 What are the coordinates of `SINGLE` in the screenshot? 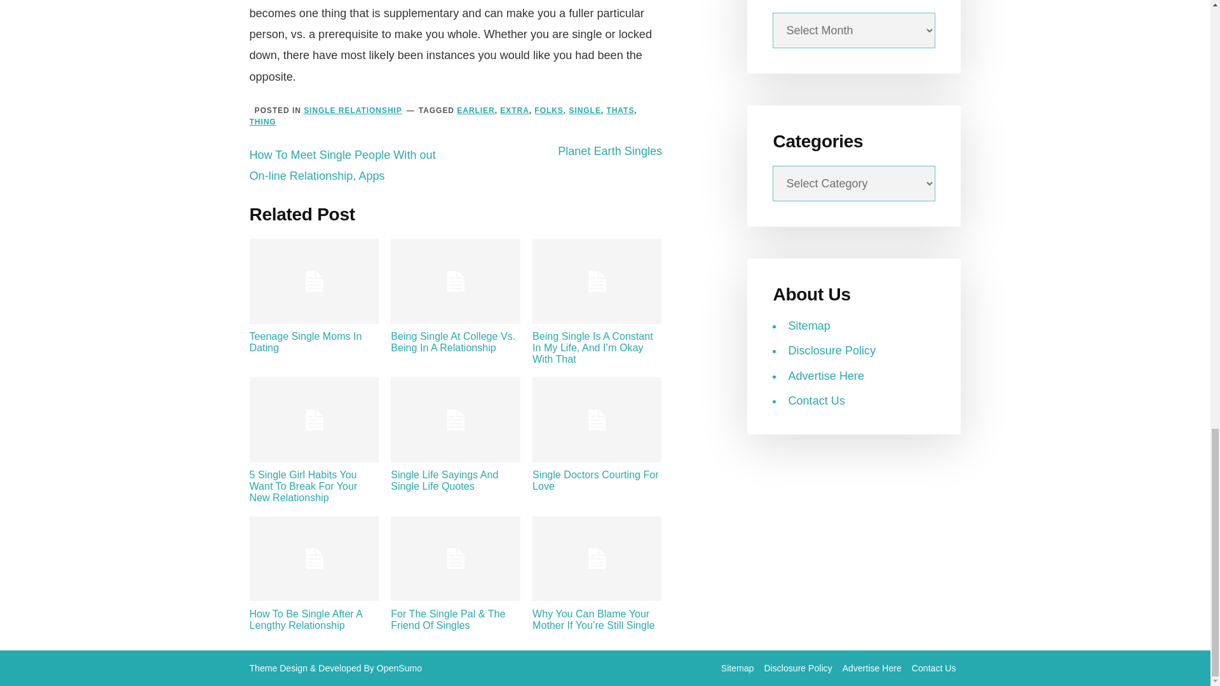 It's located at (584, 111).